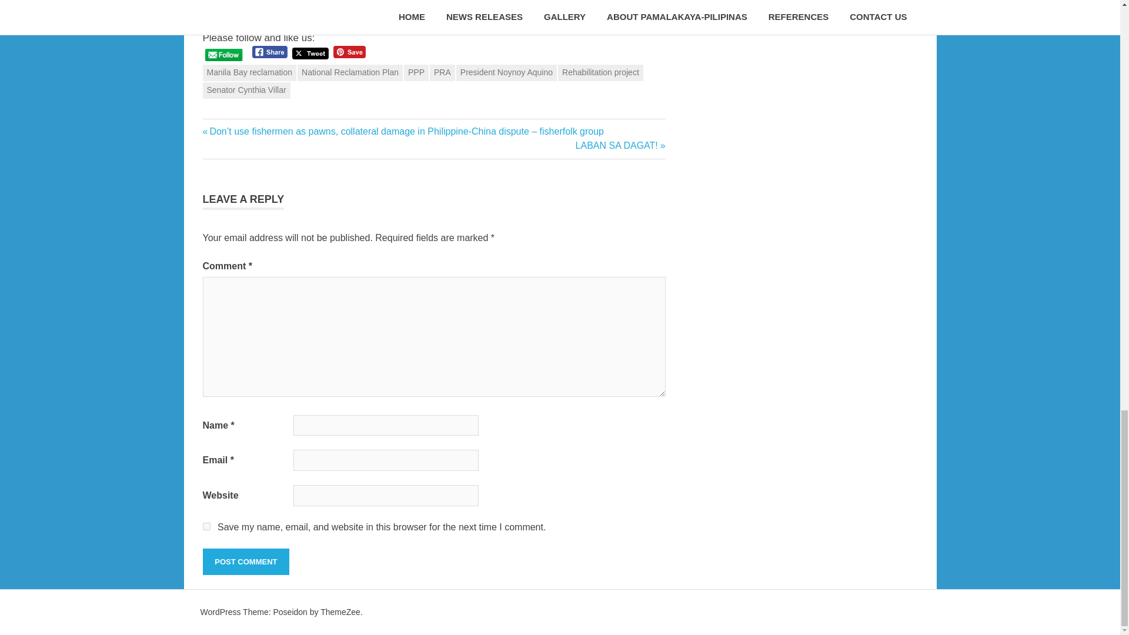  Describe the element at coordinates (310, 53) in the screenshot. I see `Tweet` at that location.